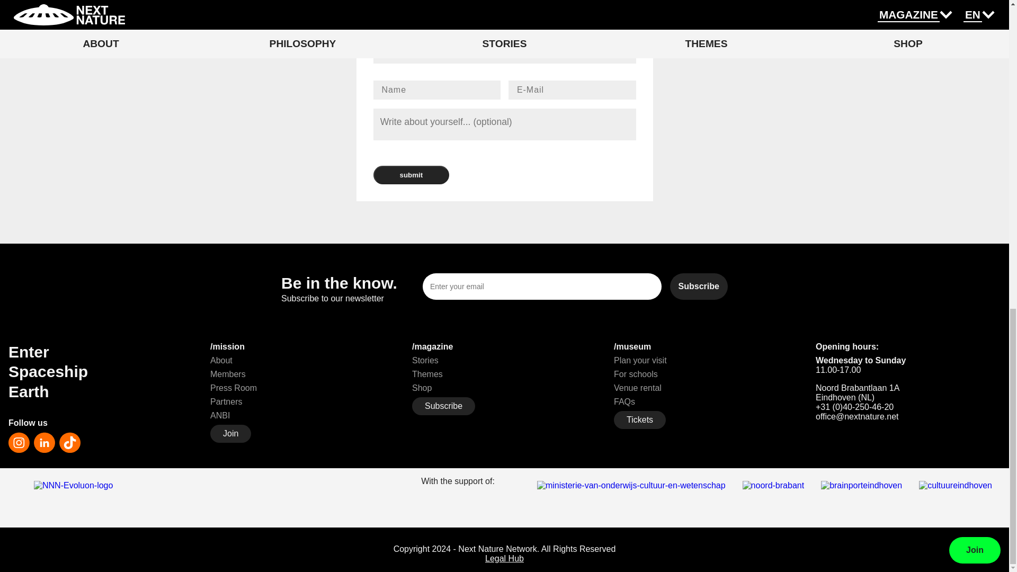  I want to click on submit, so click(411, 175).